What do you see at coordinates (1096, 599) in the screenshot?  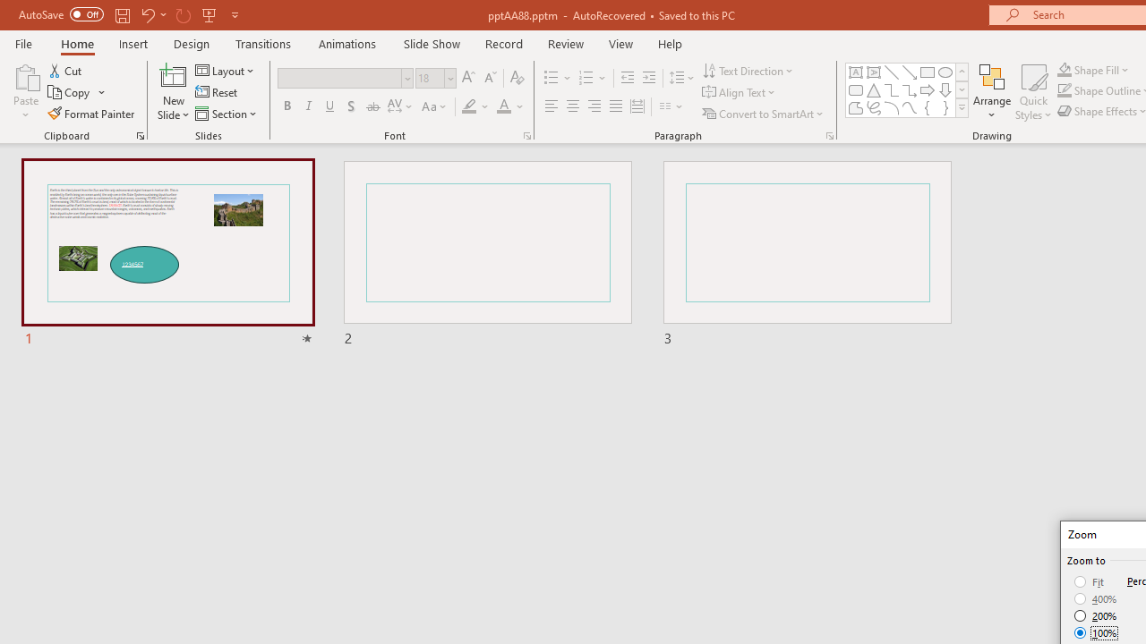 I see `400%` at bounding box center [1096, 599].